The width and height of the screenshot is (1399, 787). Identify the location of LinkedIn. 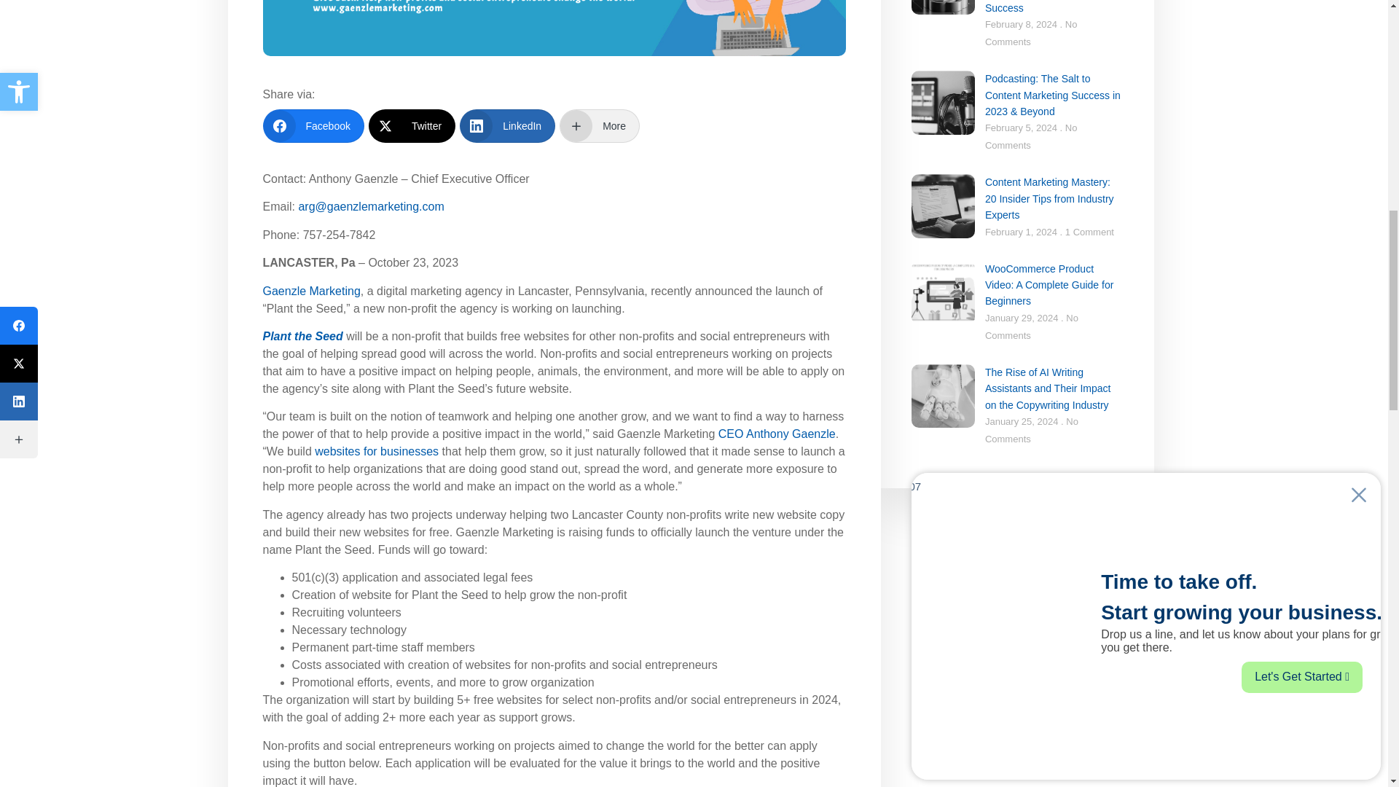
(507, 125).